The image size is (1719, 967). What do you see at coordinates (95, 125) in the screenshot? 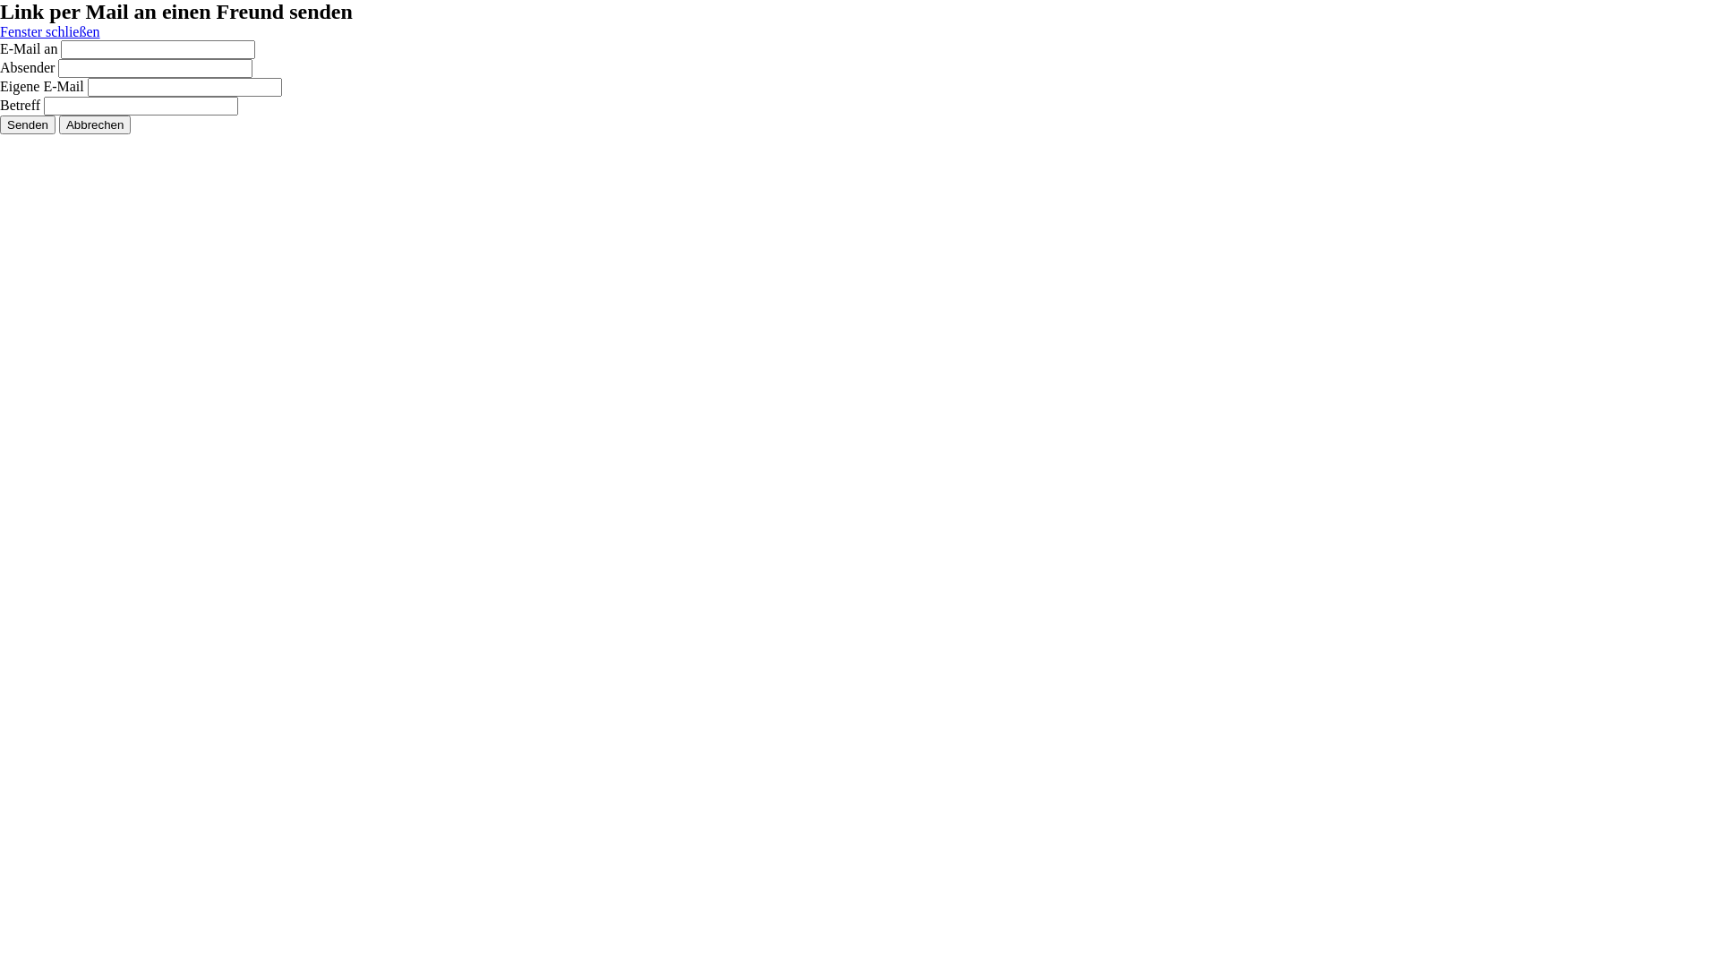
I see `Abbrechen` at bounding box center [95, 125].